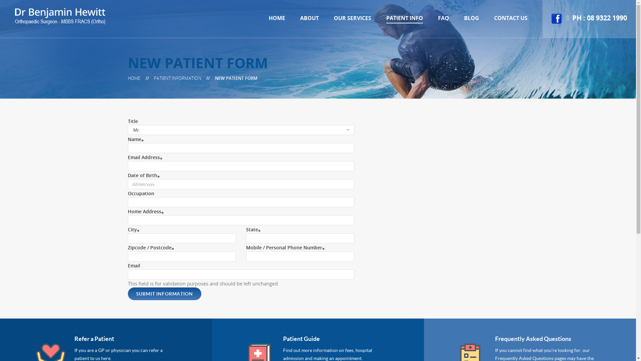  Describe the element at coordinates (60, 16) in the screenshot. I see `Dr Benjamin Hewitt` at that location.